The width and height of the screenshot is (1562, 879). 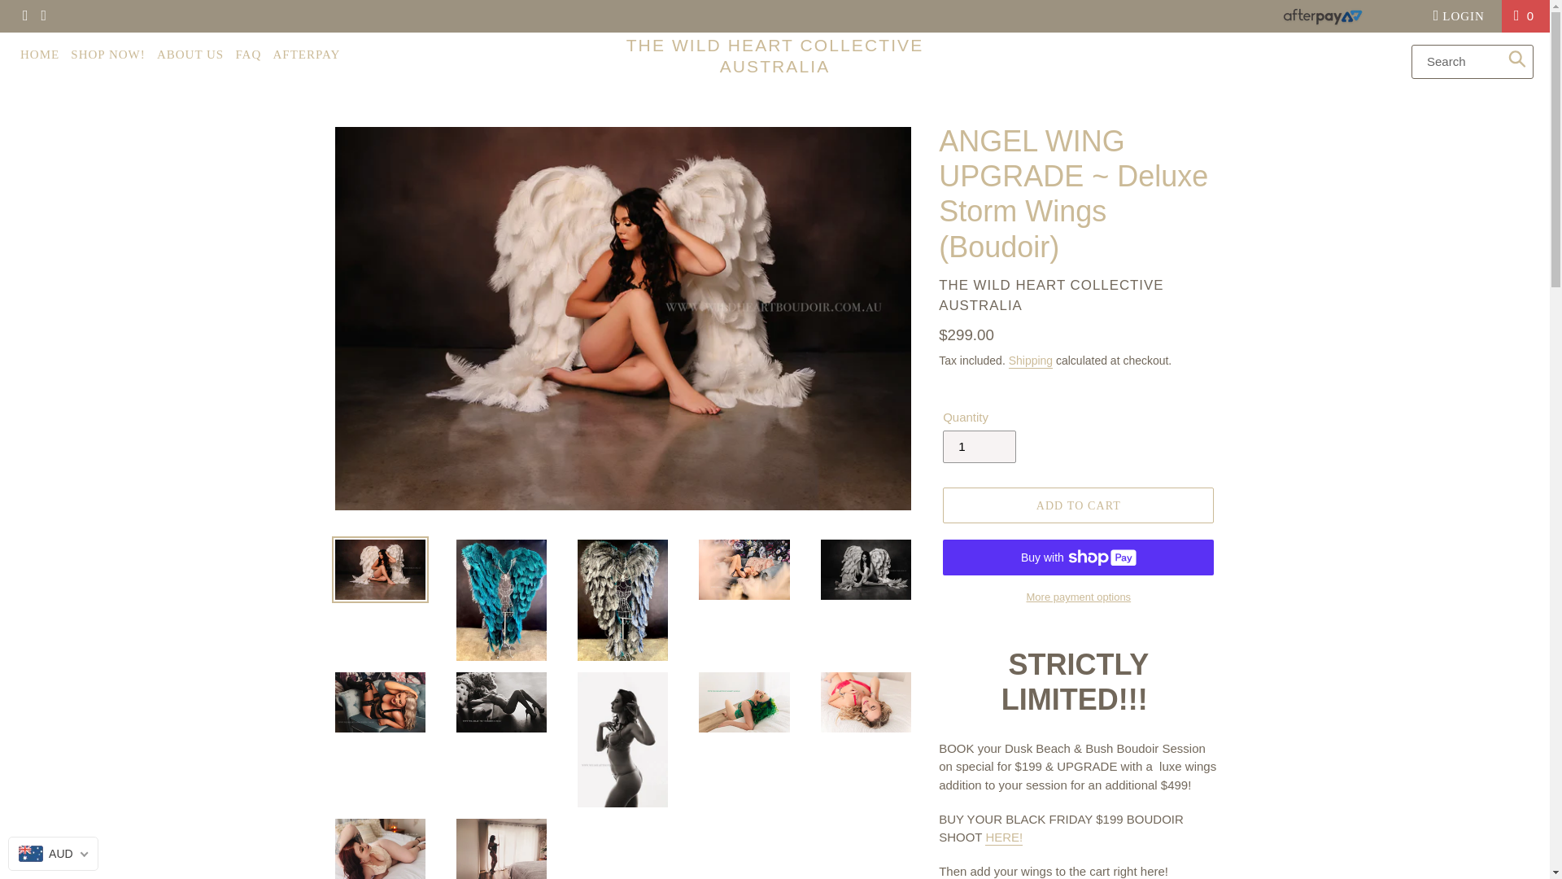 What do you see at coordinates (774, 55) in the screenshot?
I see `THE WILD HEART COLLECTIVE AUSTRALIA` at bounding box center [774, 55].